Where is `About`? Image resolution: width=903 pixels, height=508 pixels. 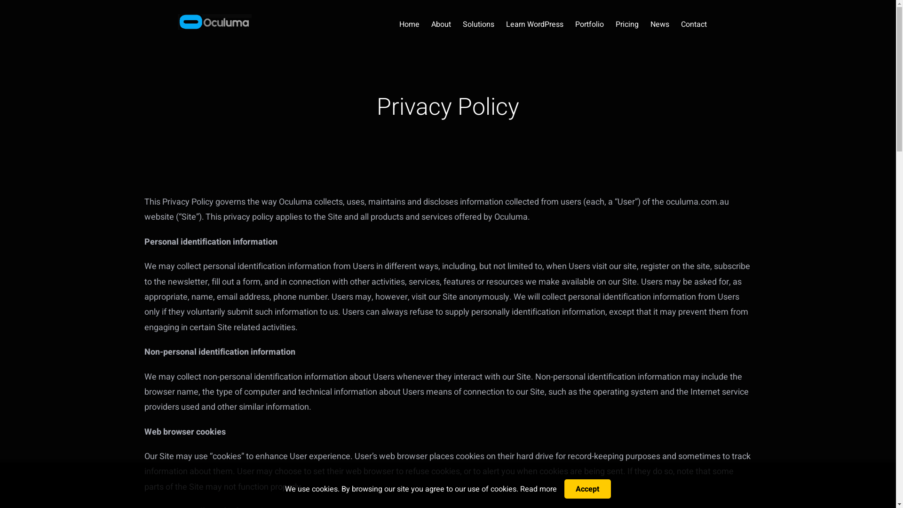 About is located at coordinates (441, 24).